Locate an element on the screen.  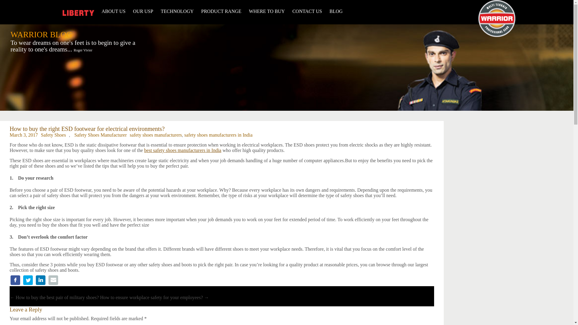
Safety Shoes is located at coordinates (53, 135).